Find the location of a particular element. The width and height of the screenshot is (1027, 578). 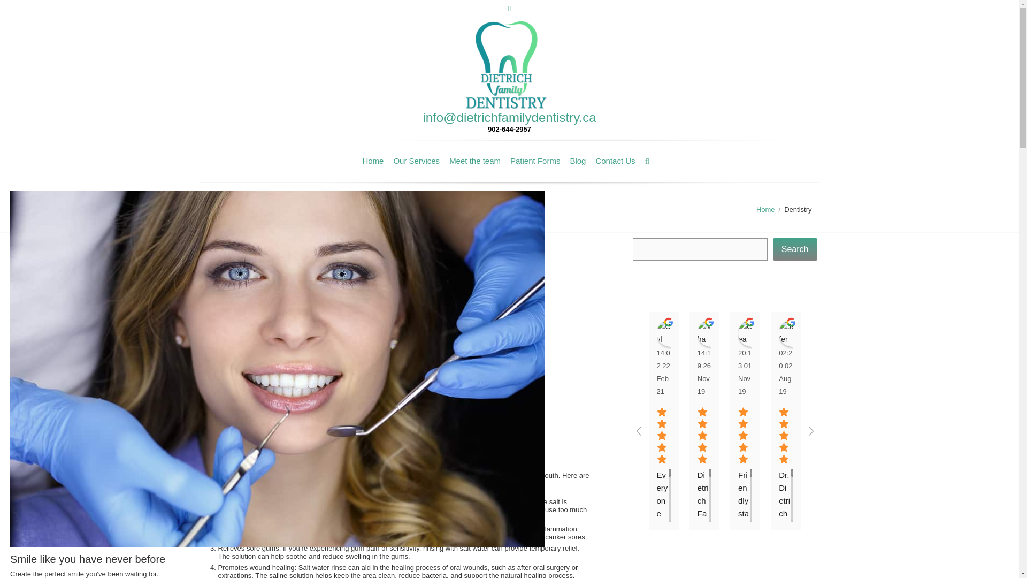

Patient Forms is located at coordinates (535, 161).